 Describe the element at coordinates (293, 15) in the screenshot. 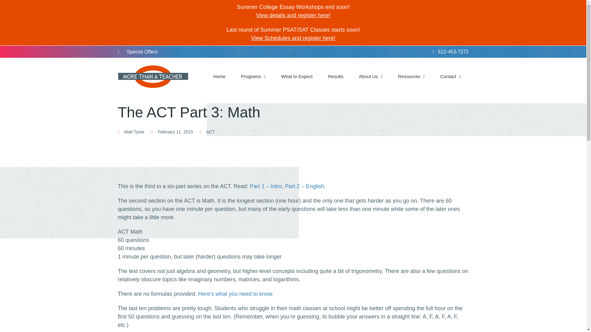

I see `View details and register here!` at that location.